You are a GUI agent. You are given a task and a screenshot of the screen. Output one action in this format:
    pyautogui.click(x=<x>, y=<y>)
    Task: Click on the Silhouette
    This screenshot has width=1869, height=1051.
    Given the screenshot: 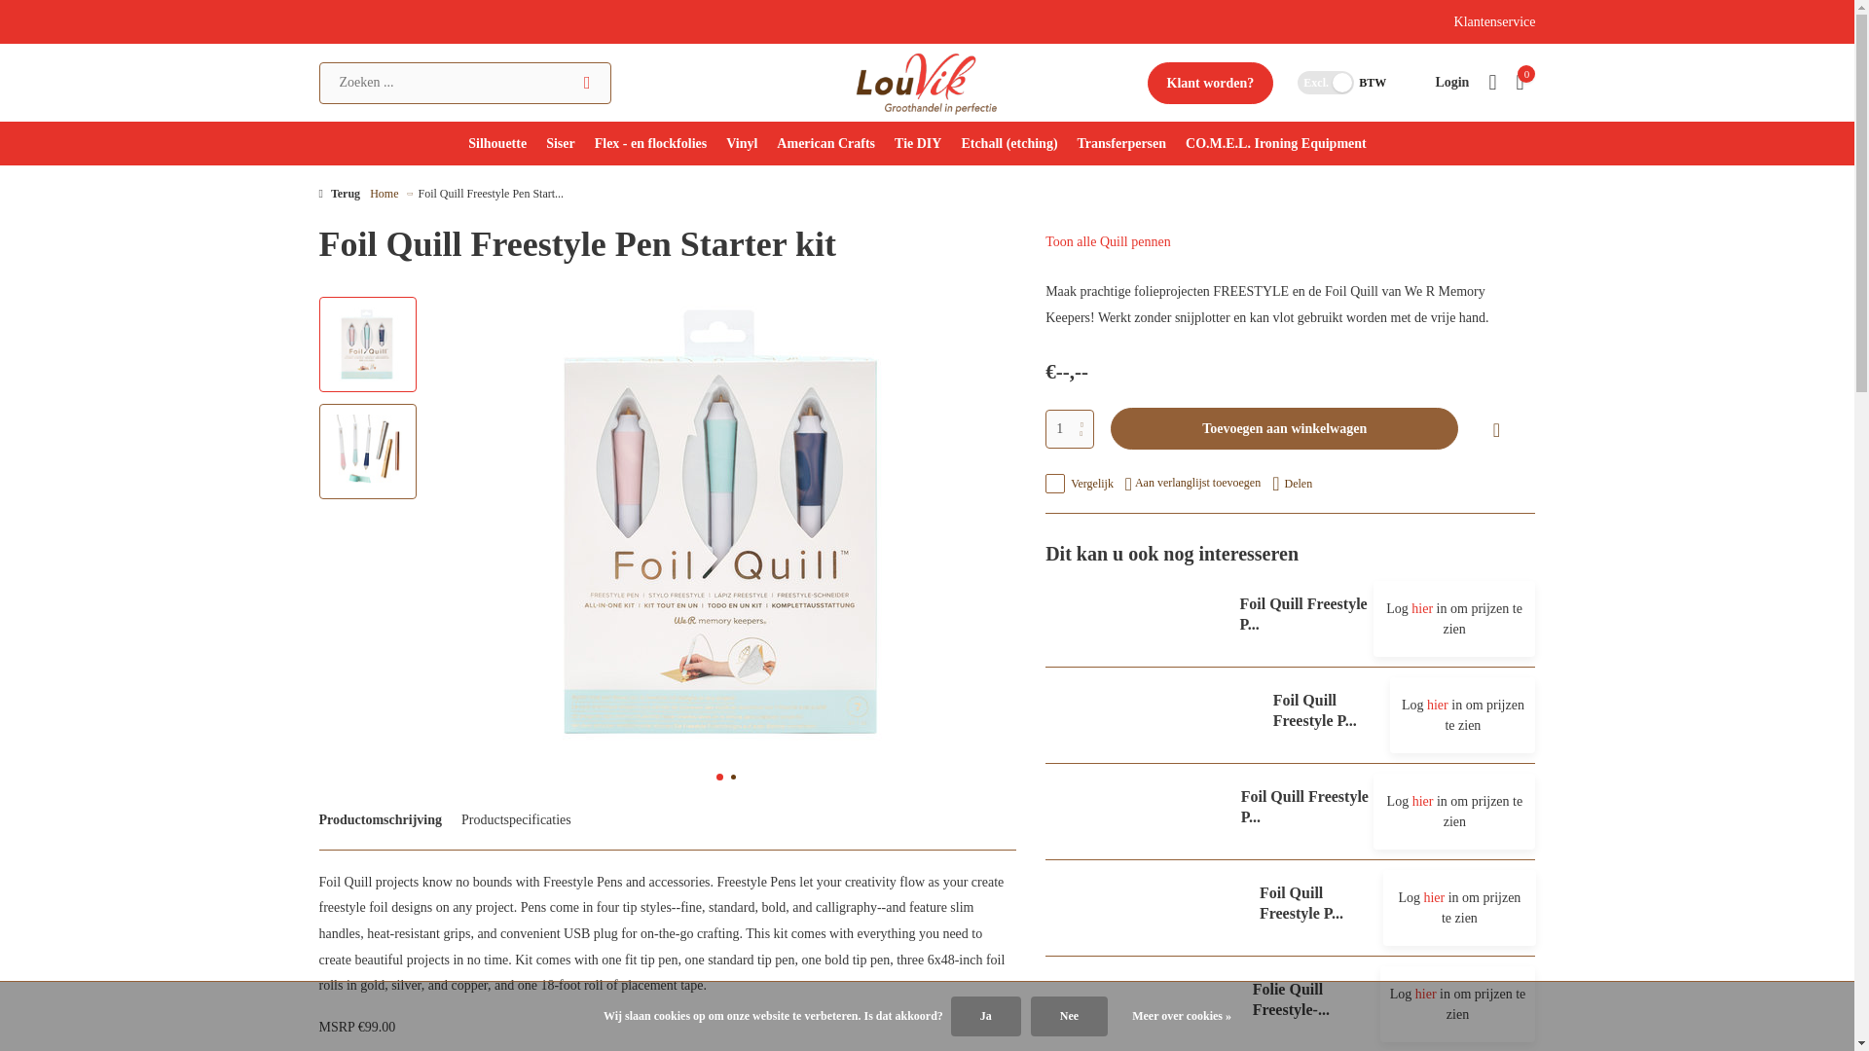 What is the action you would take?
    pyautogui.click(x=497, y=143)
    